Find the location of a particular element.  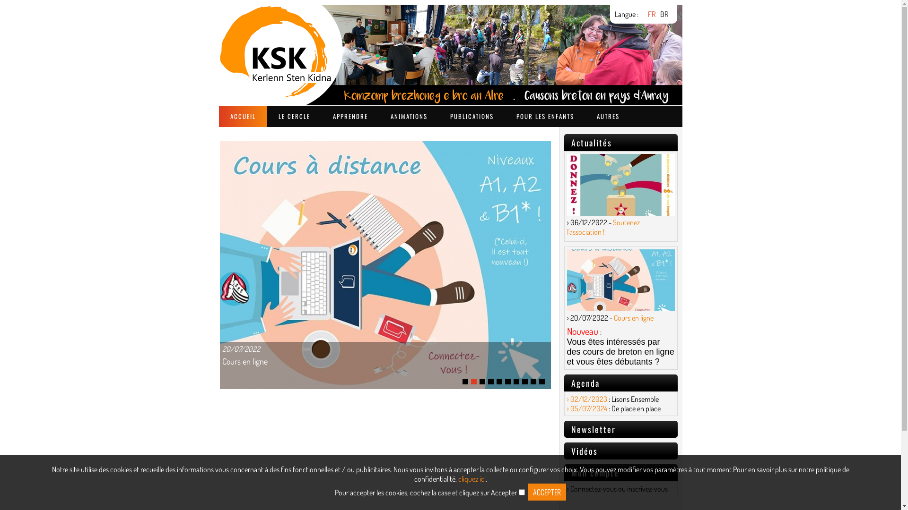

Cours en ligne is located at coordinates (245, 361).